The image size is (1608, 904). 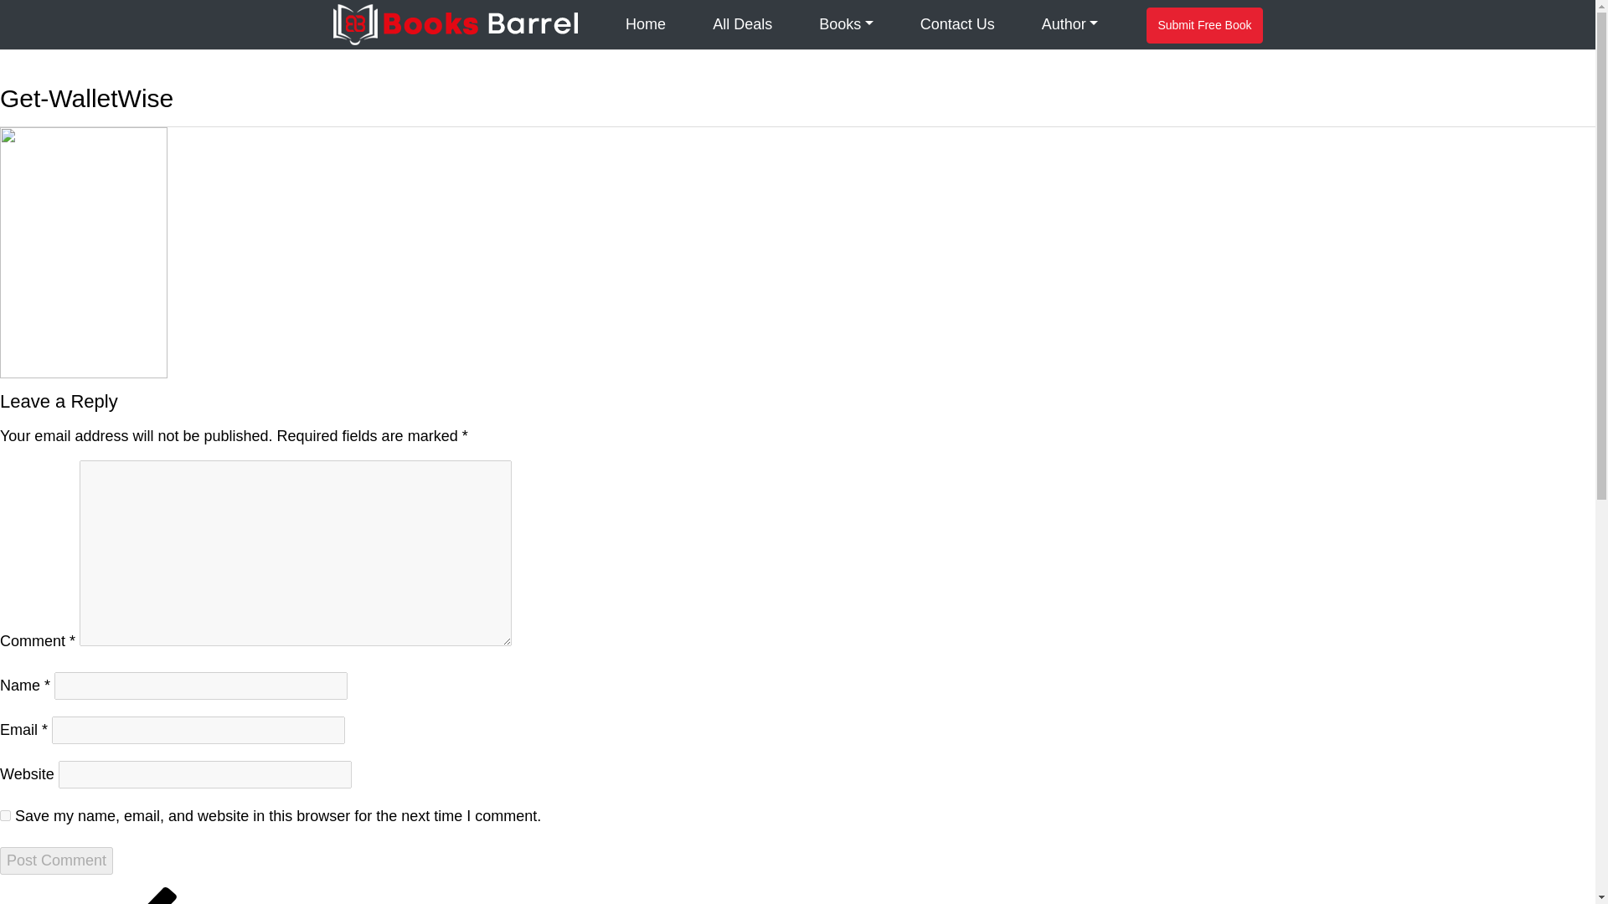 What do you see at coordinates (645, 25) in the screenshot?
I see `Home` at bounding box center [645, 25].